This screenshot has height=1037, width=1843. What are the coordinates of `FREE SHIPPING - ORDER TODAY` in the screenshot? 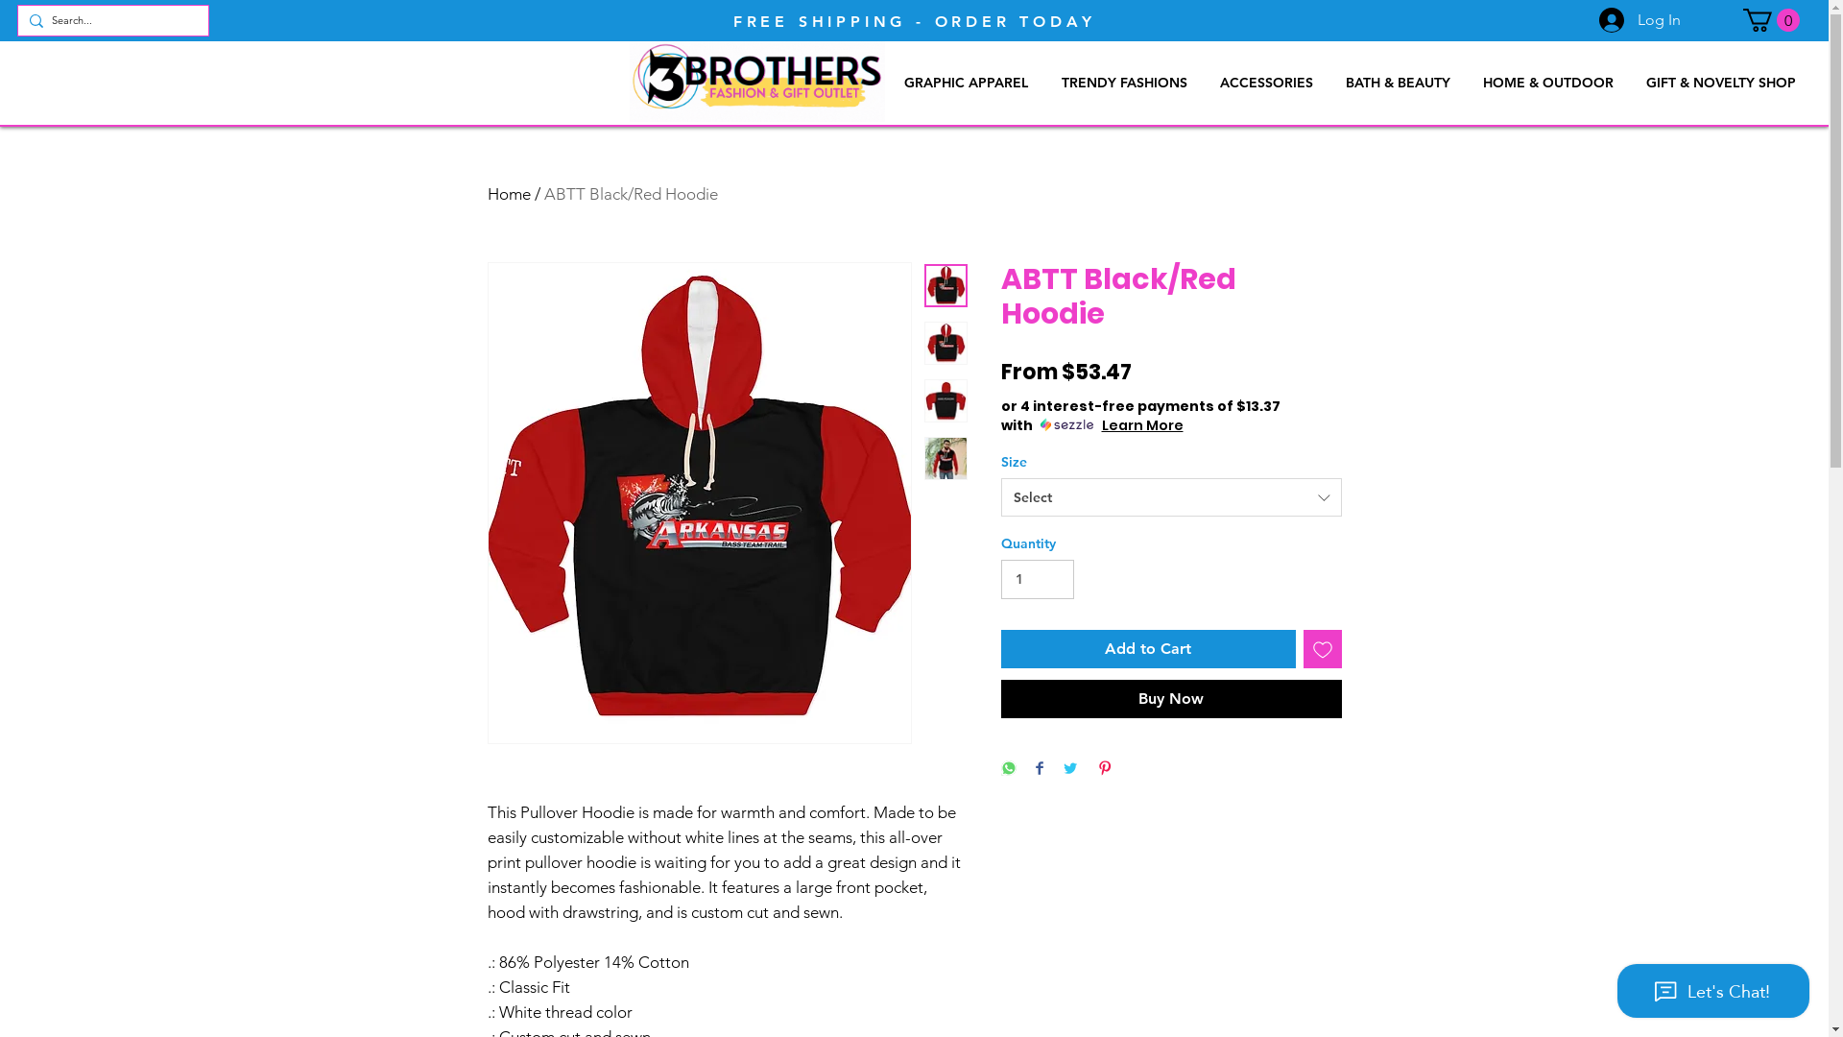 It's located at (915, 21).